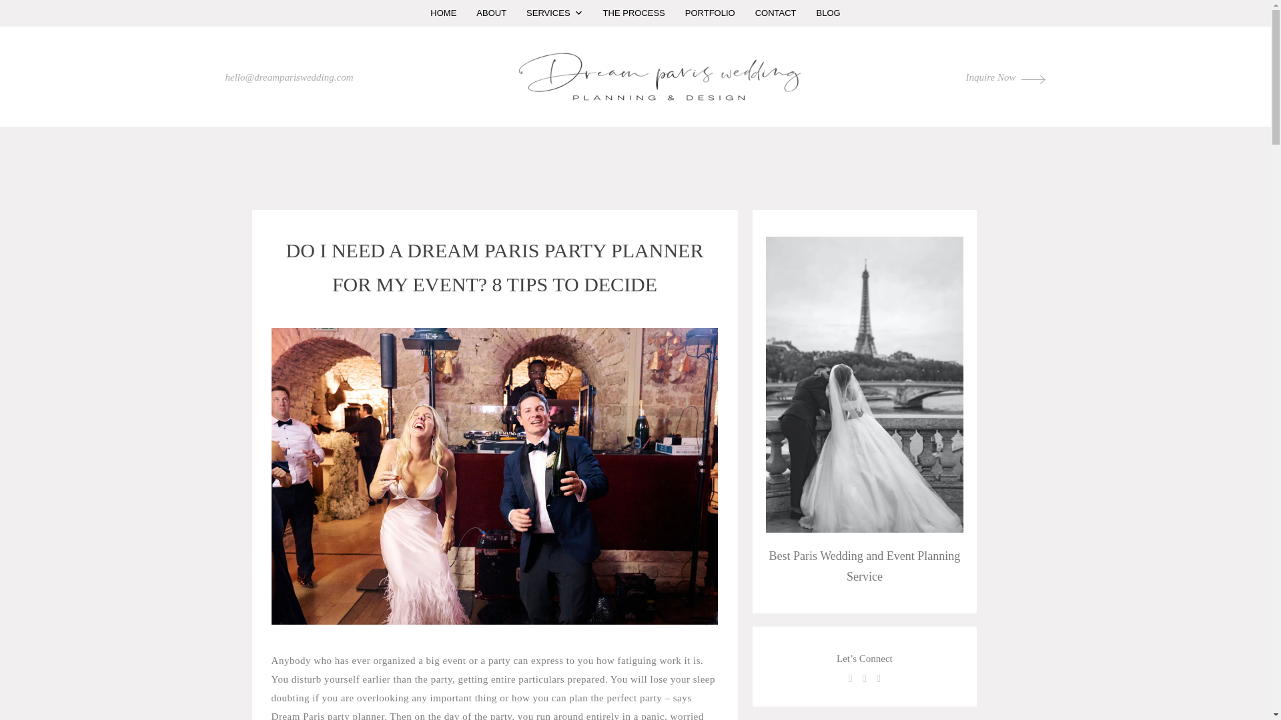 The image size is (1281, 720). I want to click on Inquire Now, so click(1006, 77).